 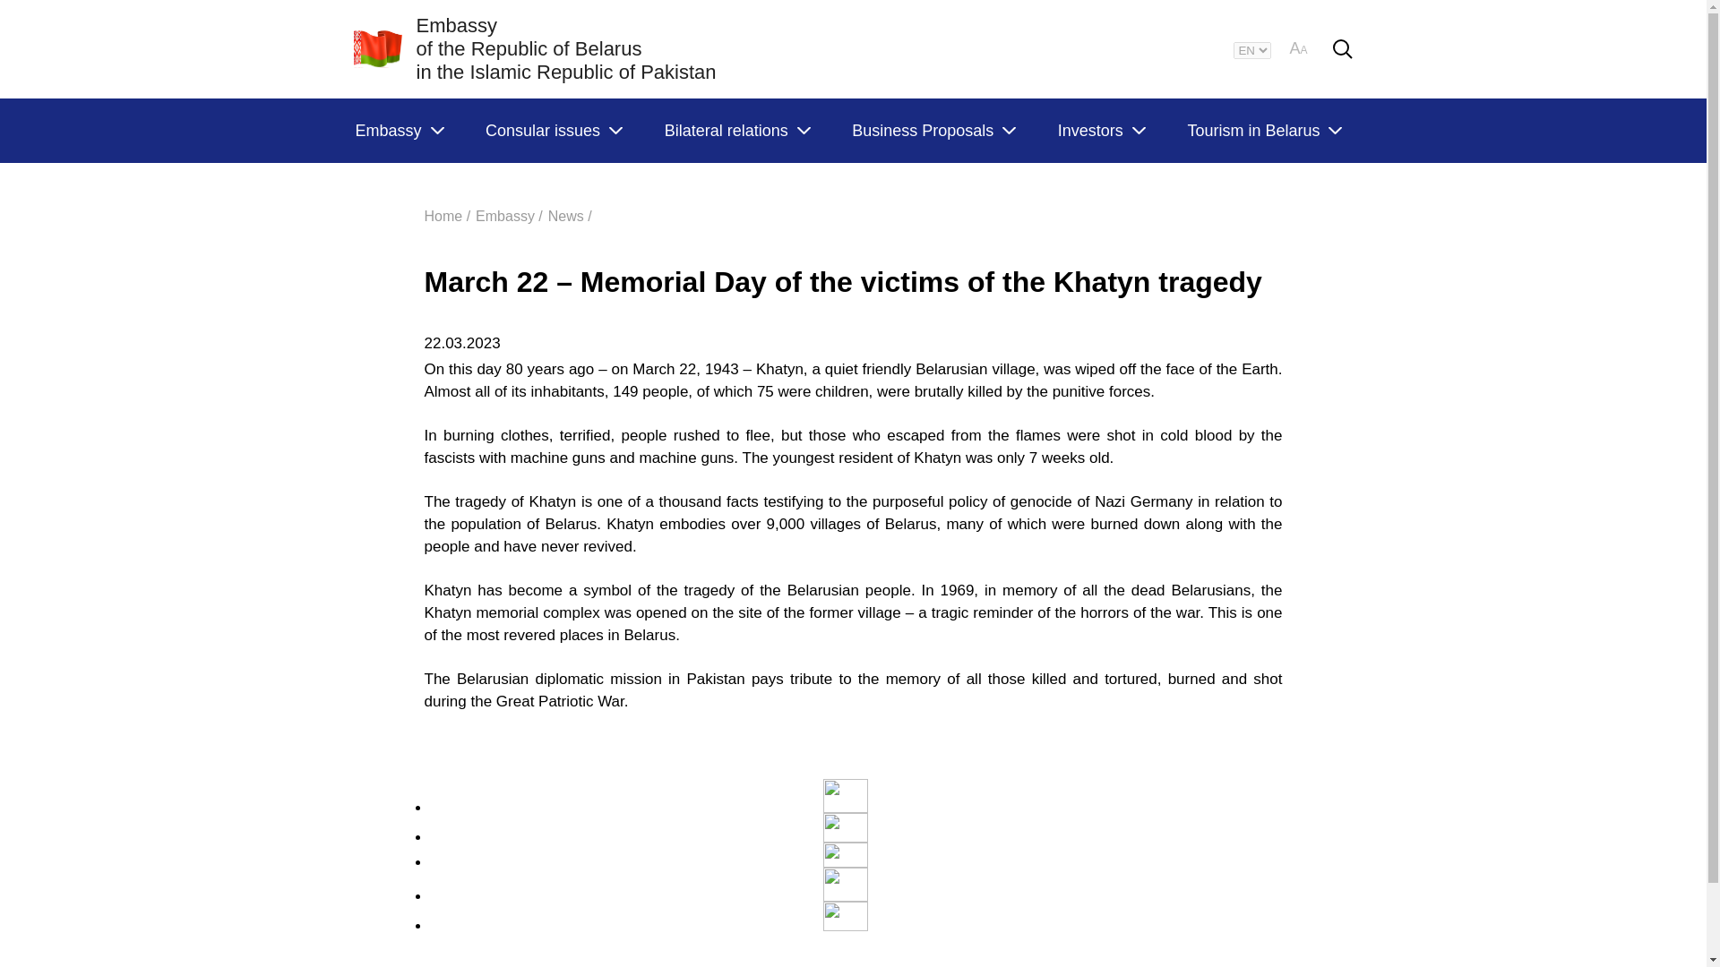 What do you see at coordinates (553, 131) in the screenshot?
I see `Consular issues` at bounding box center [553, 131].